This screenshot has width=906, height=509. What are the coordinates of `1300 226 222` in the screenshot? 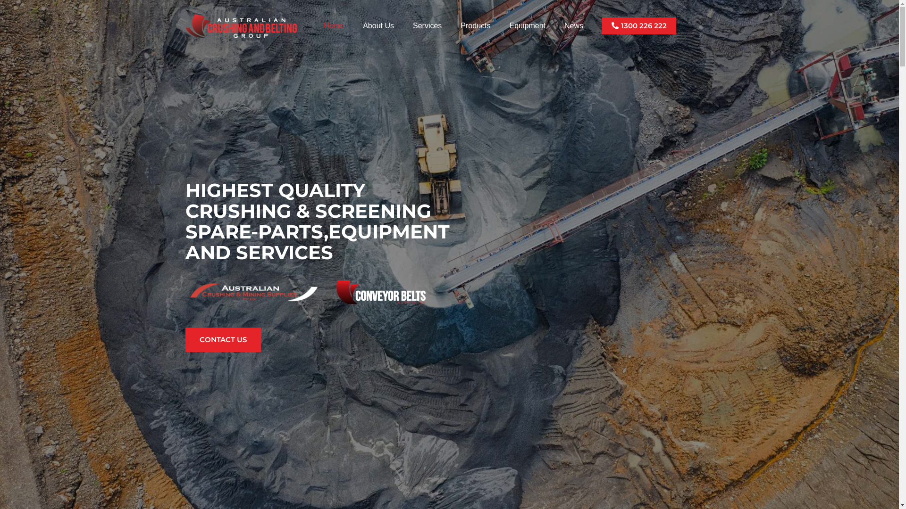 It's located at (639, 26).